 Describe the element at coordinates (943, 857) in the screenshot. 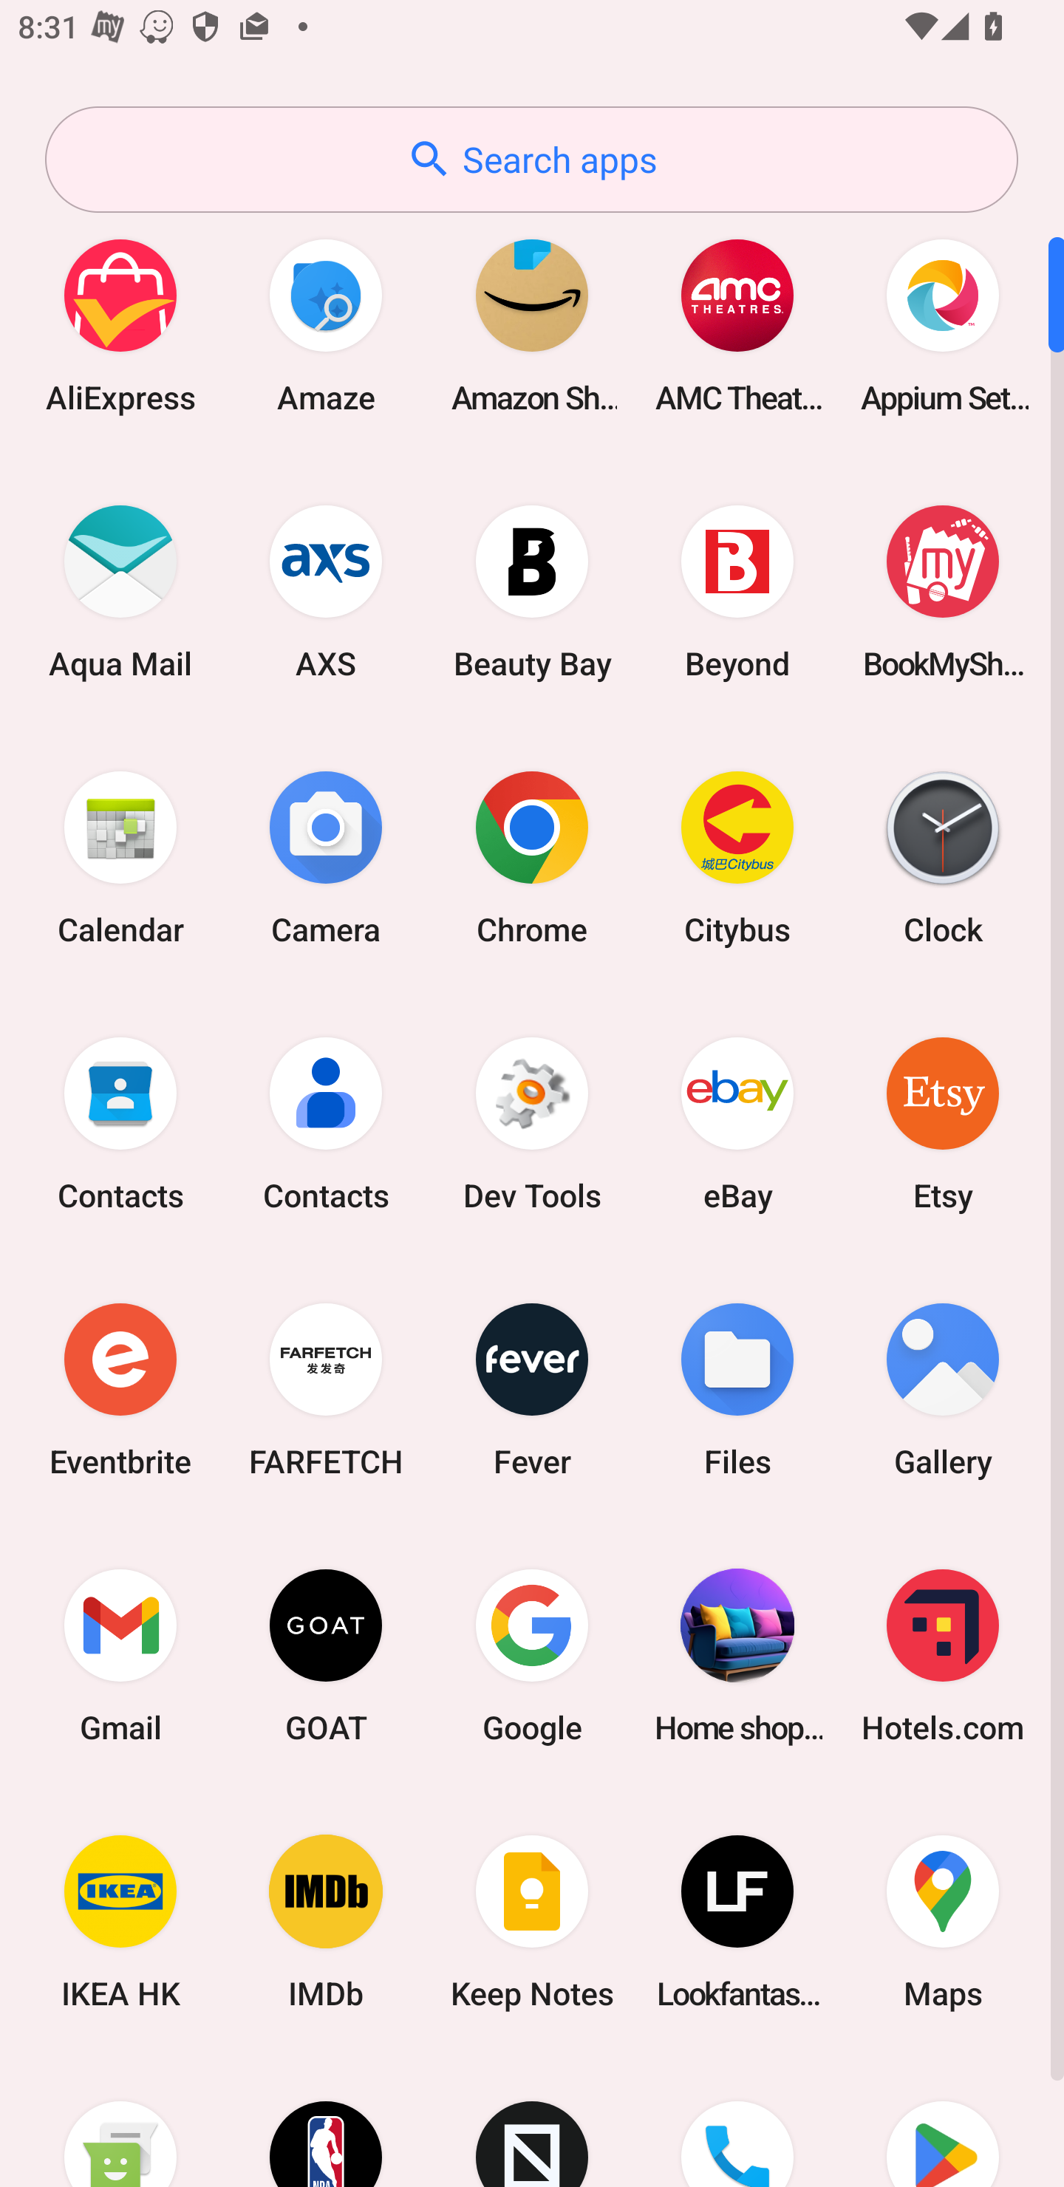

I see `Clock` at that location.